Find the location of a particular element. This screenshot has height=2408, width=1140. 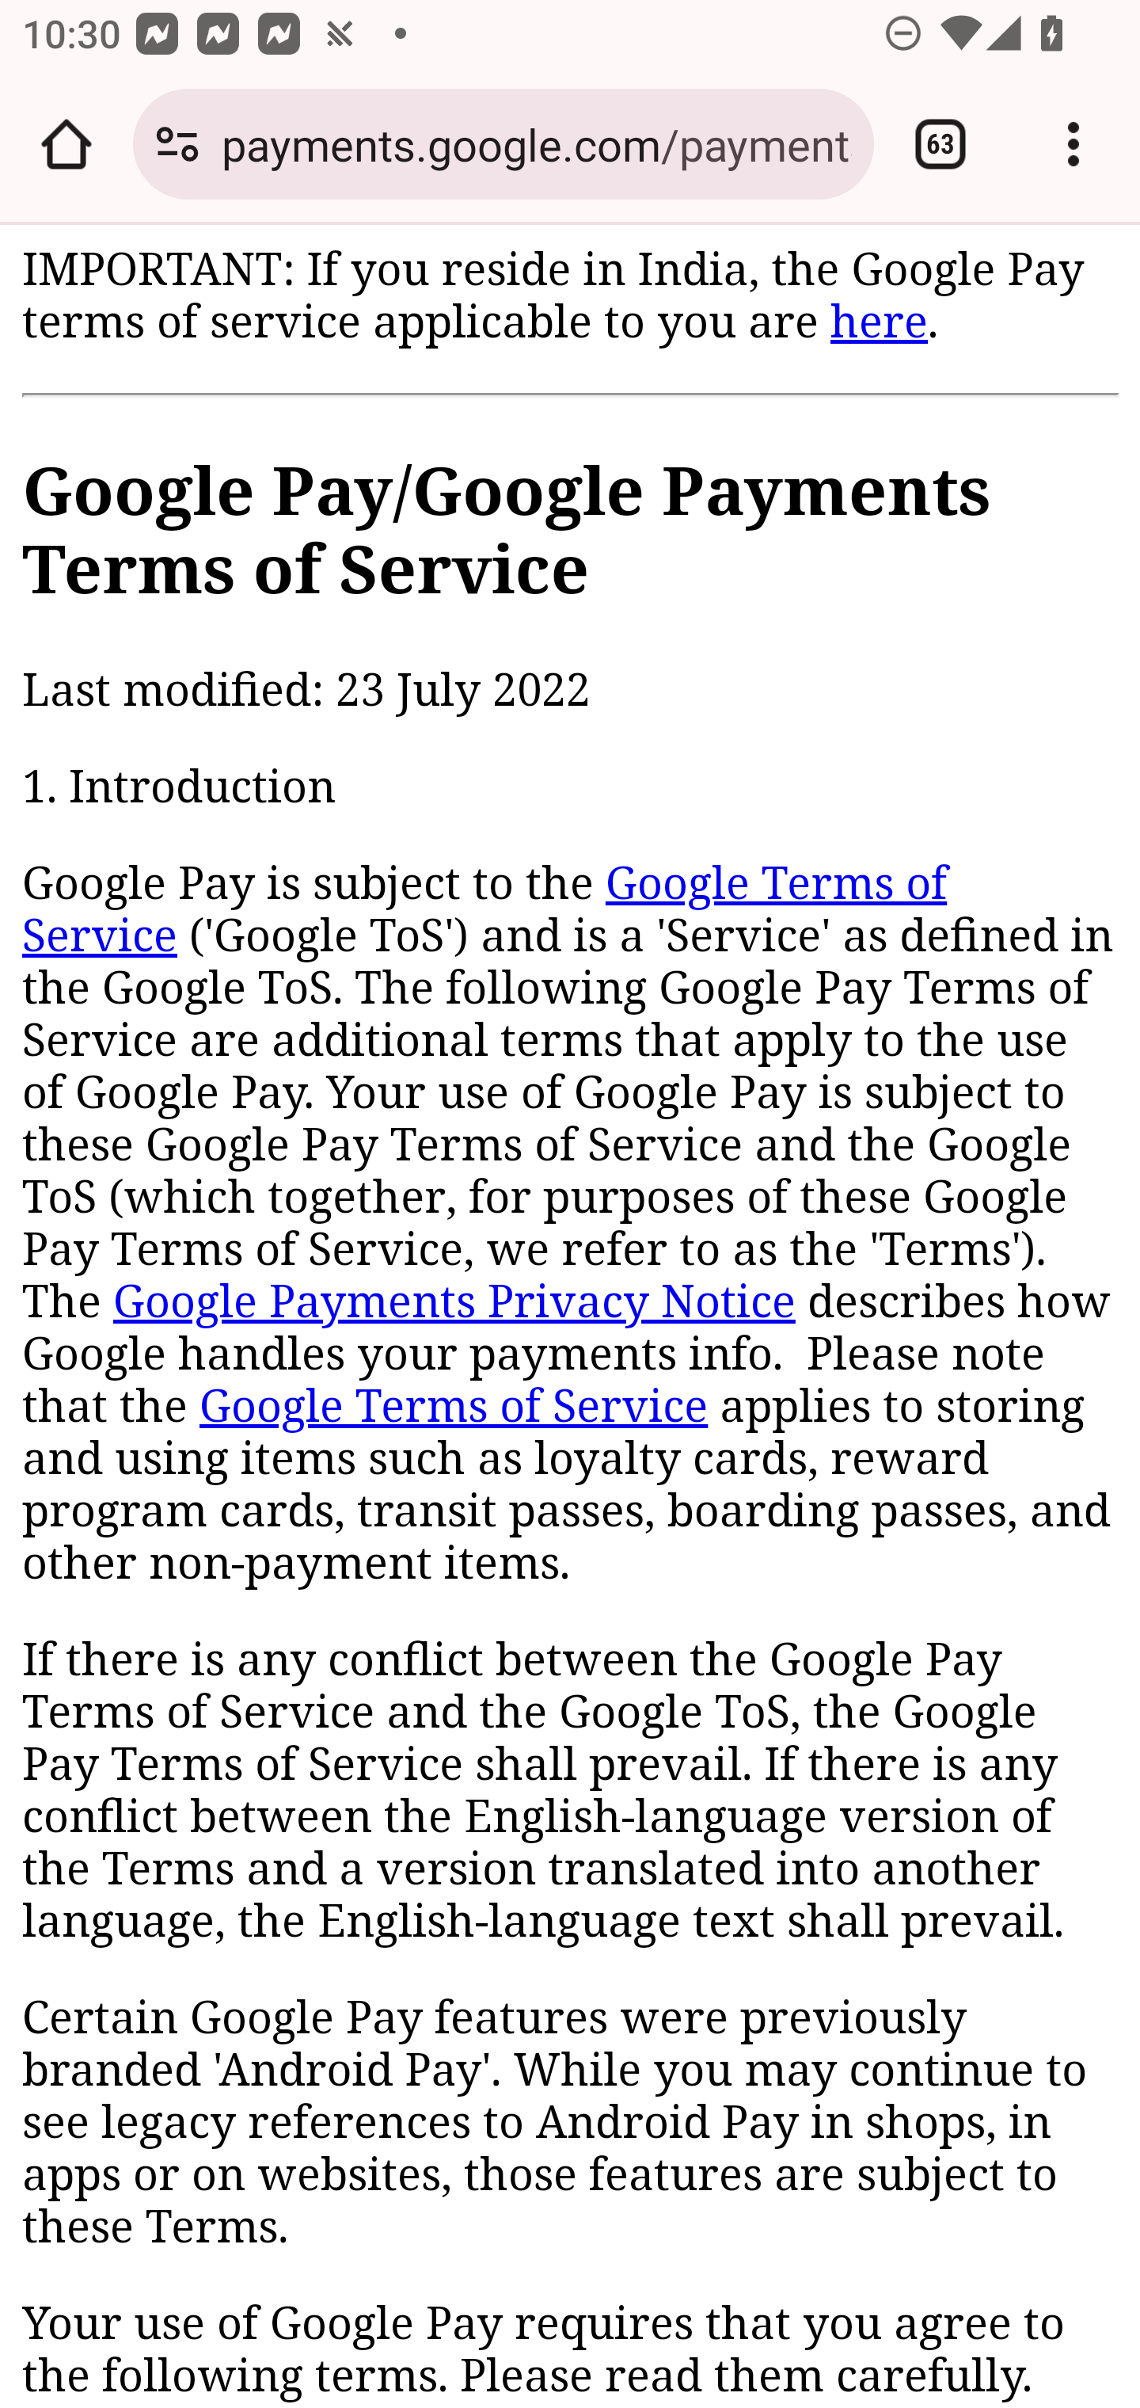

Switch or close tabs is located at coordinates (940, 144).